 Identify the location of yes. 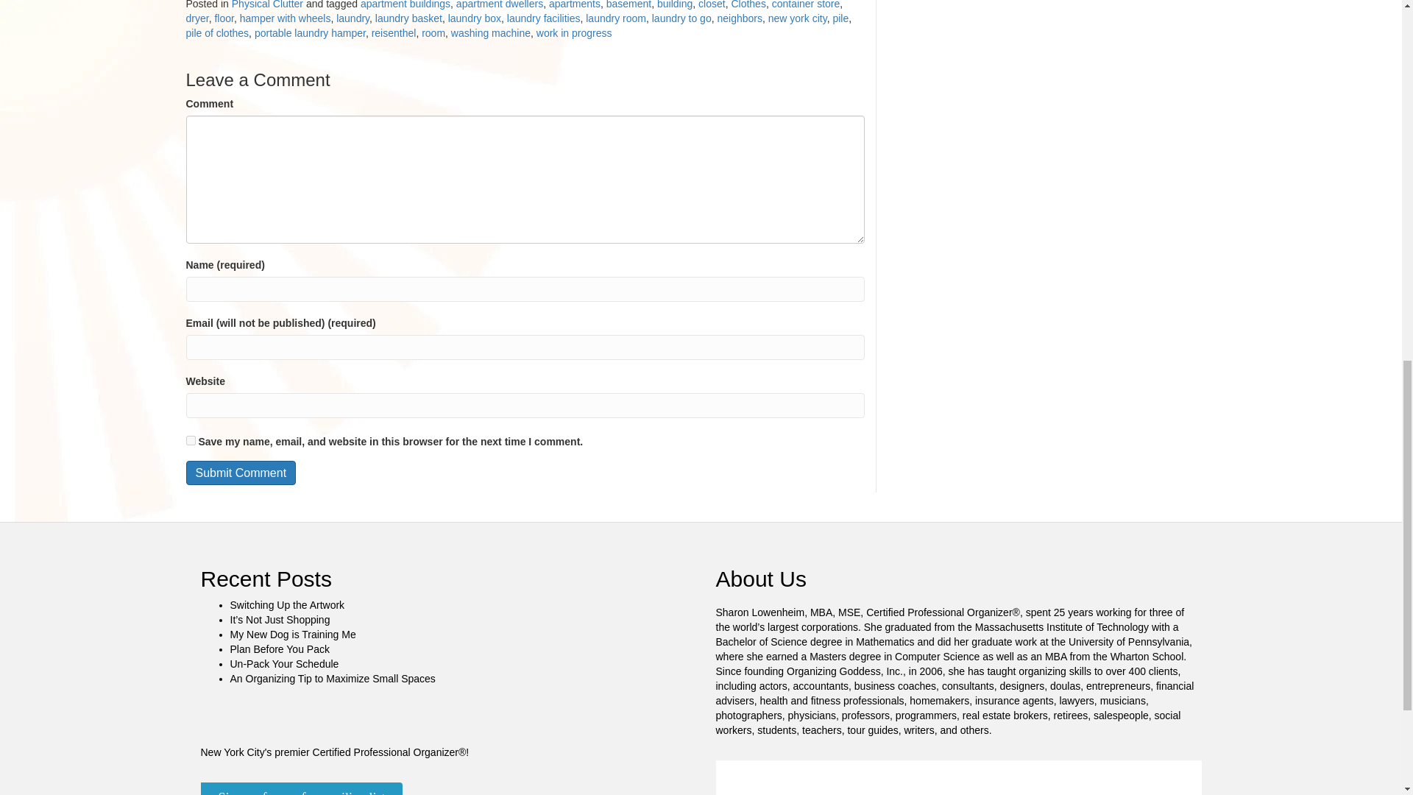
(190, 440).